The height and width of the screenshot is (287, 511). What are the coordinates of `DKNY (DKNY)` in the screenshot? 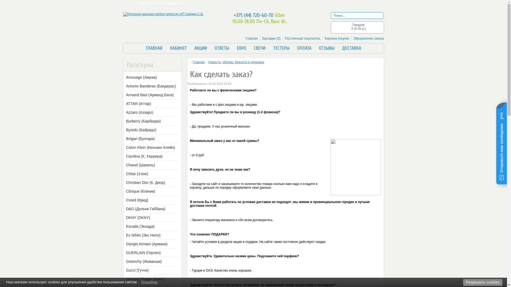 It's located at (151, 218).